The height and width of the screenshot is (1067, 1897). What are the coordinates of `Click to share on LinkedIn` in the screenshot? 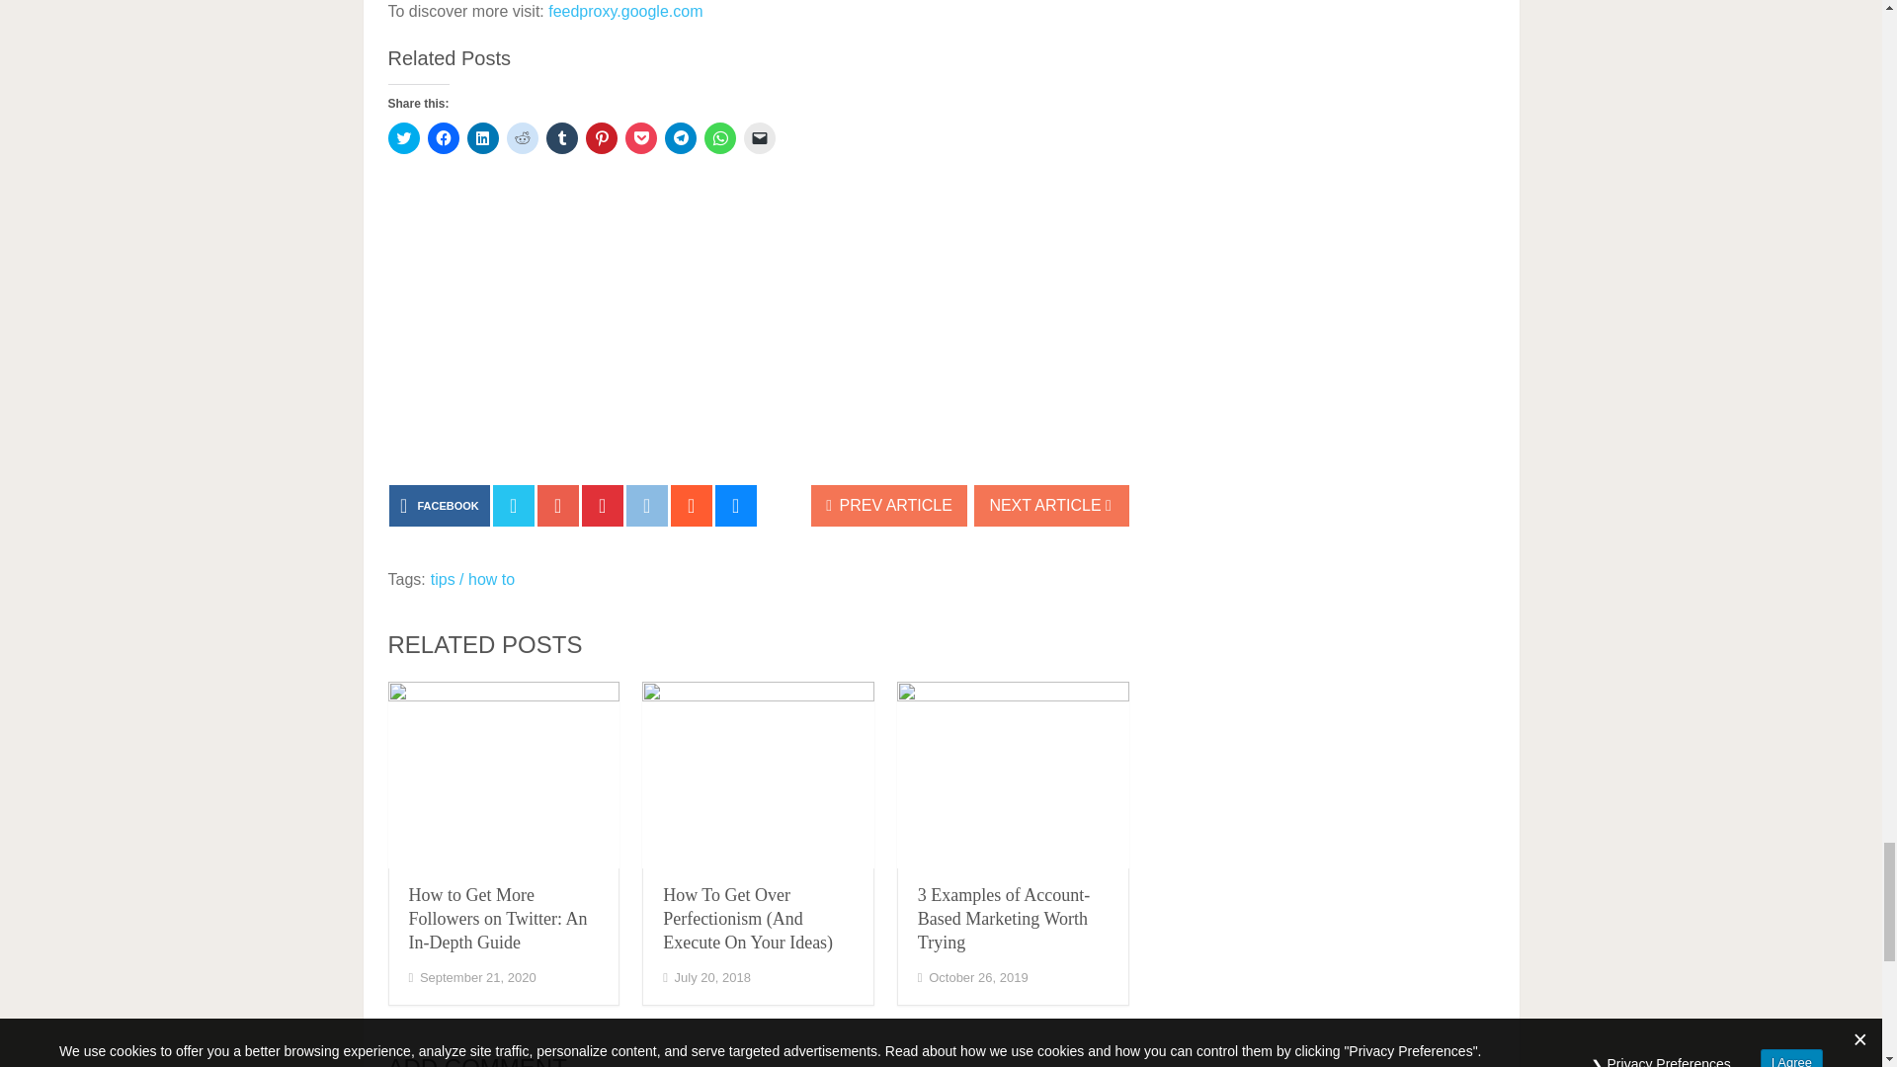 It's located at (482, 138).